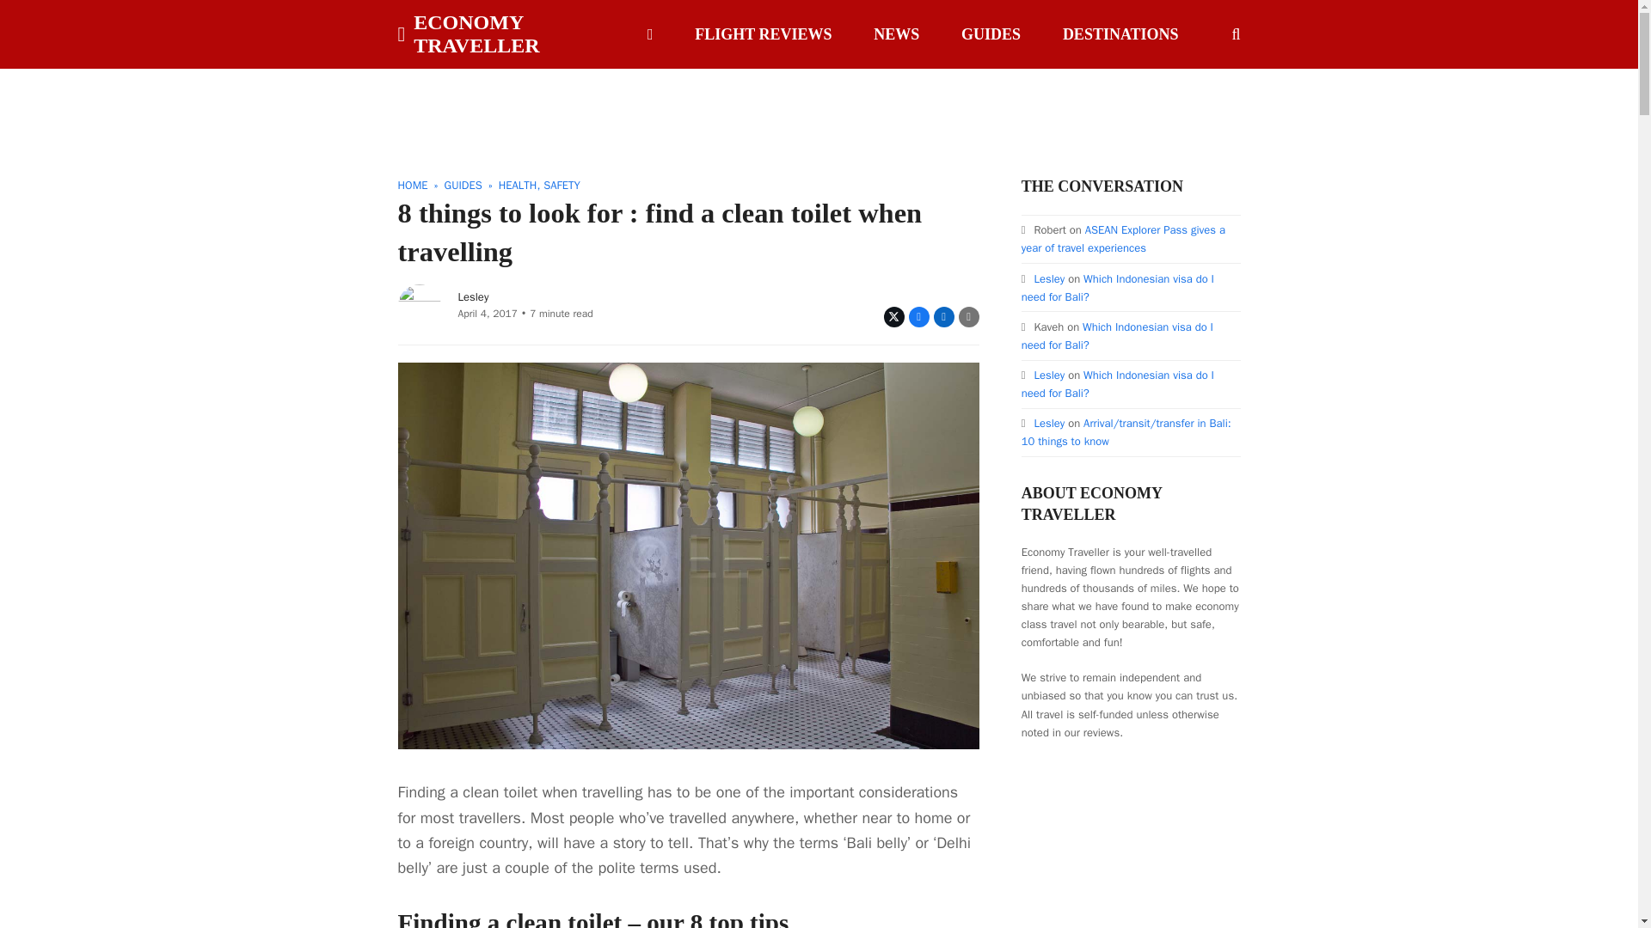  I want to click on HOME, so click(413, 185).